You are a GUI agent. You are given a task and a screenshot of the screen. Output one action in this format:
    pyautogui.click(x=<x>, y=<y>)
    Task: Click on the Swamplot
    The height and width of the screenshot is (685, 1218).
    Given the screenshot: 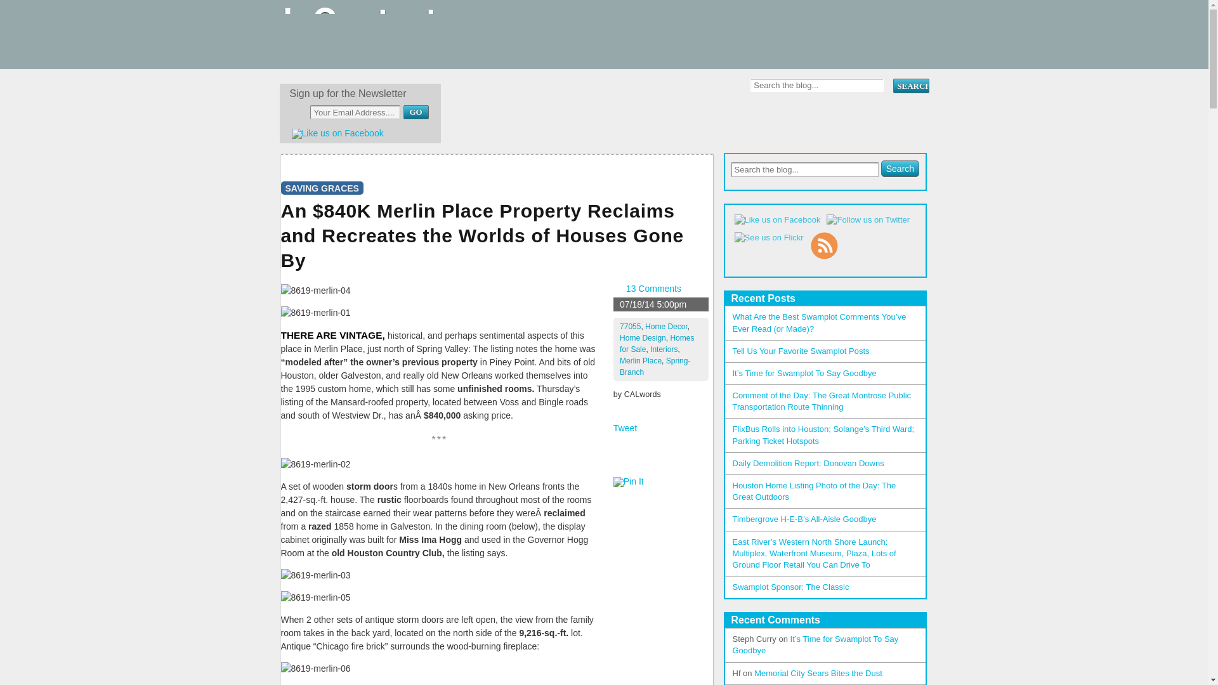 What is the action you would take?
    pyautogui.click(x=365, y=56)
    